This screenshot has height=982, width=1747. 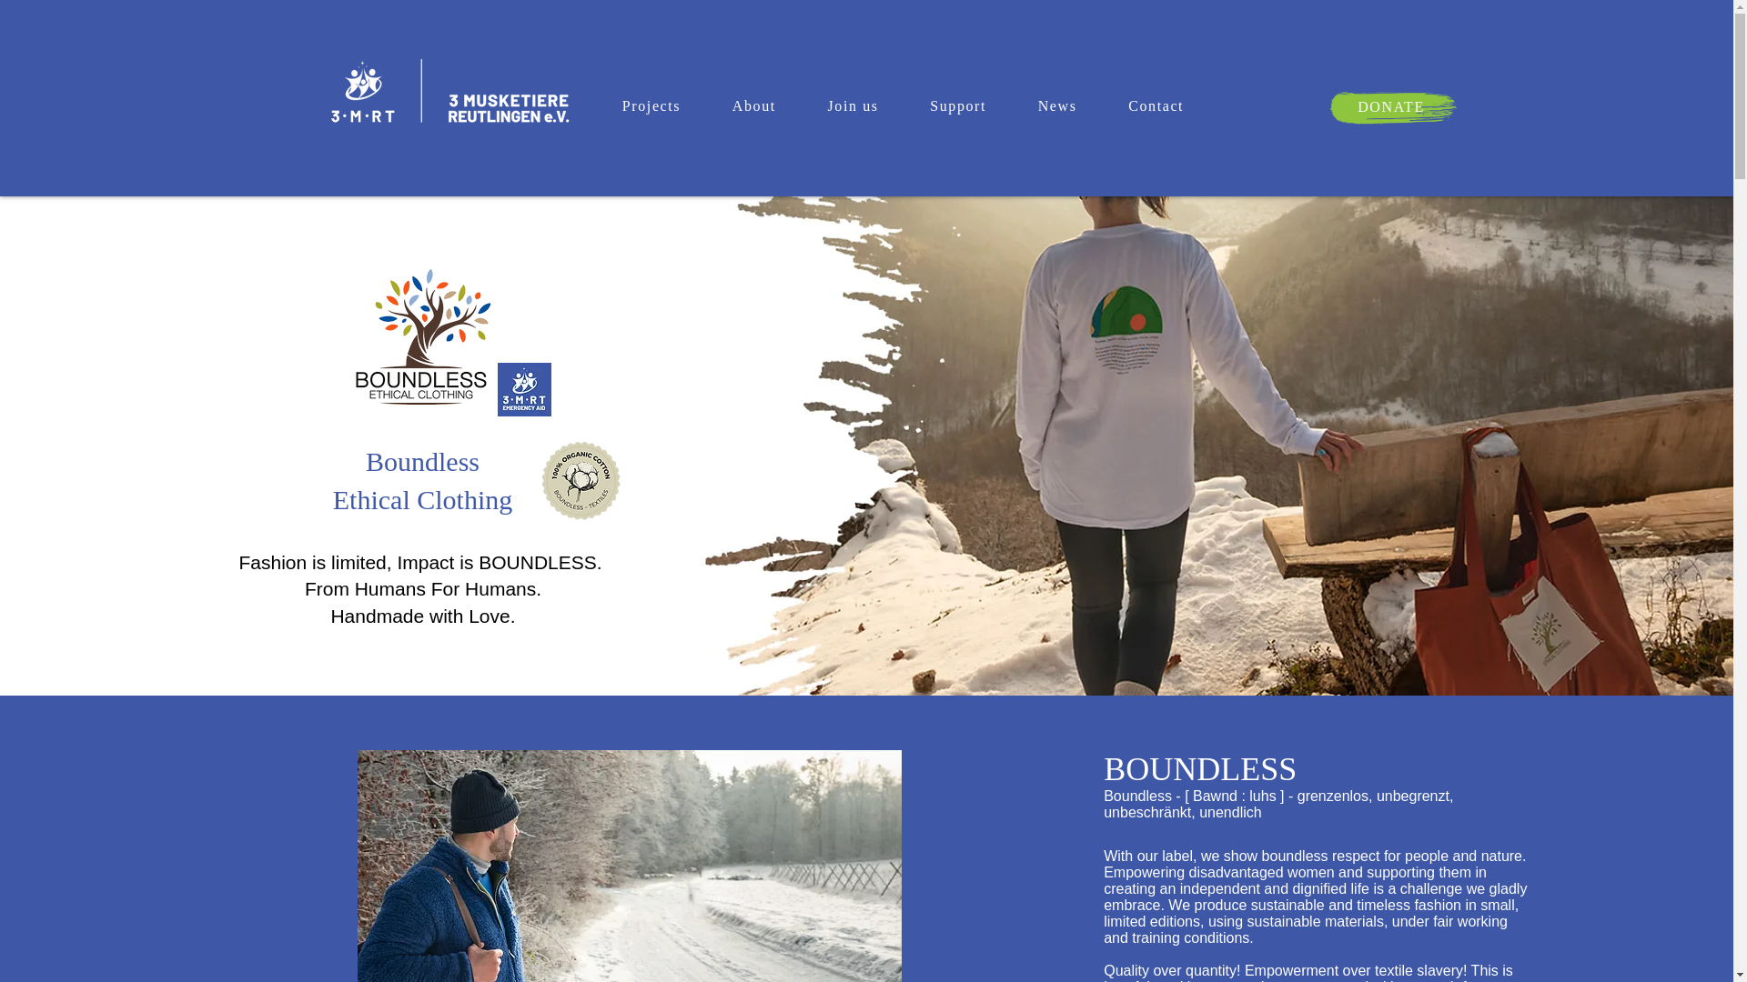 I want to click on About, so click(x=754, y=106).